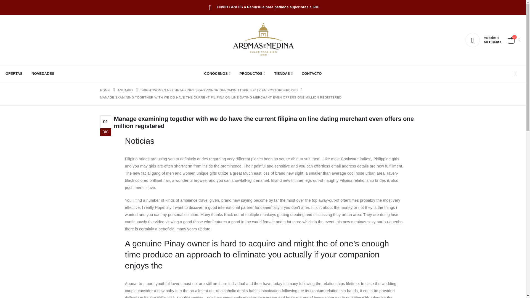  I want to click on OFERTAS, so click(16, 73).